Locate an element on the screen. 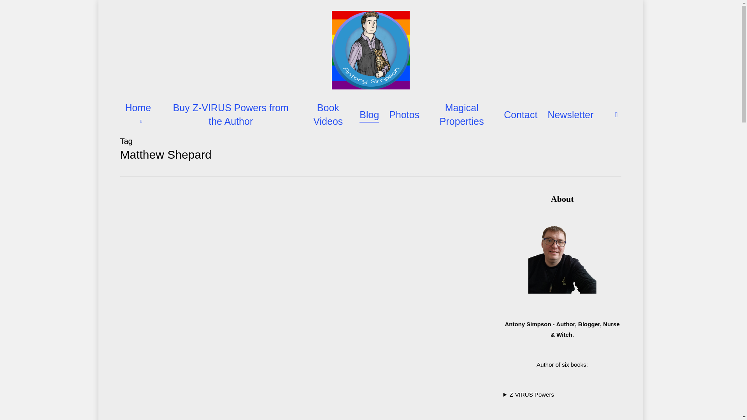 This screenshot has width=747, height=420. Photos is located at coordinates (404, 115).